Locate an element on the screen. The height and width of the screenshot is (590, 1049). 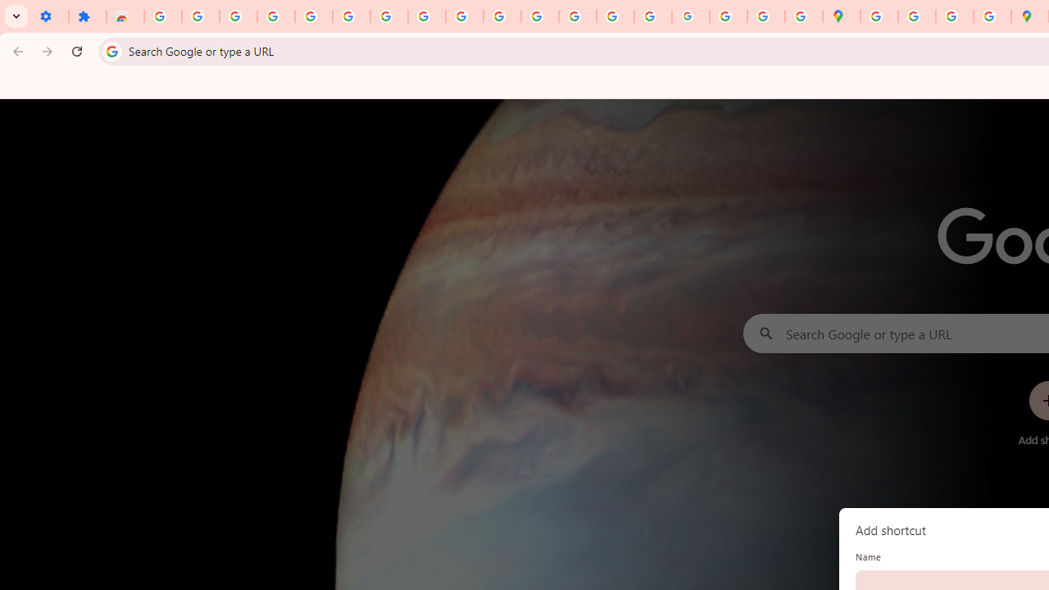
Learn how to find your photos - Google Photos Help is located at coordinates (275, 16).